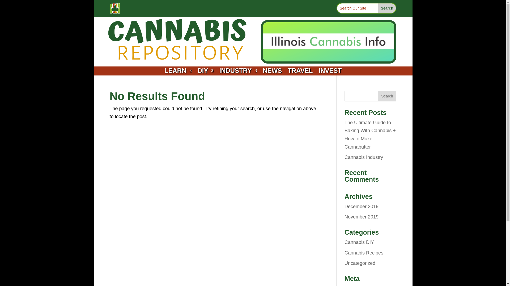 The image size is (510, 286). What do you see at coordinates (300, 71) in the screenshot?
I see `TRAVEL` at bounding box center [300, 71].